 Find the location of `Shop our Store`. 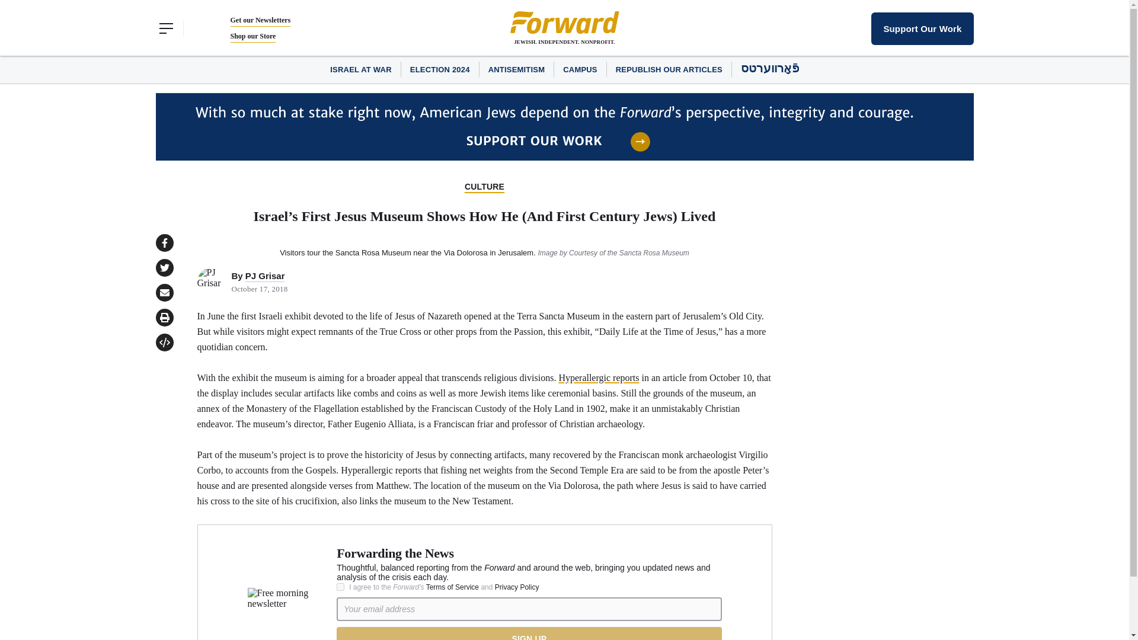

Shop our Store is located at coordinates (252, 36).